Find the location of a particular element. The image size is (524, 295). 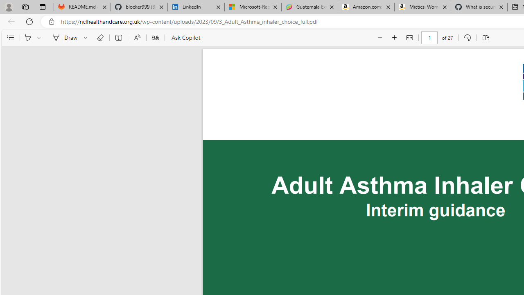

Select ink properties is located at coordinates (87, 38).